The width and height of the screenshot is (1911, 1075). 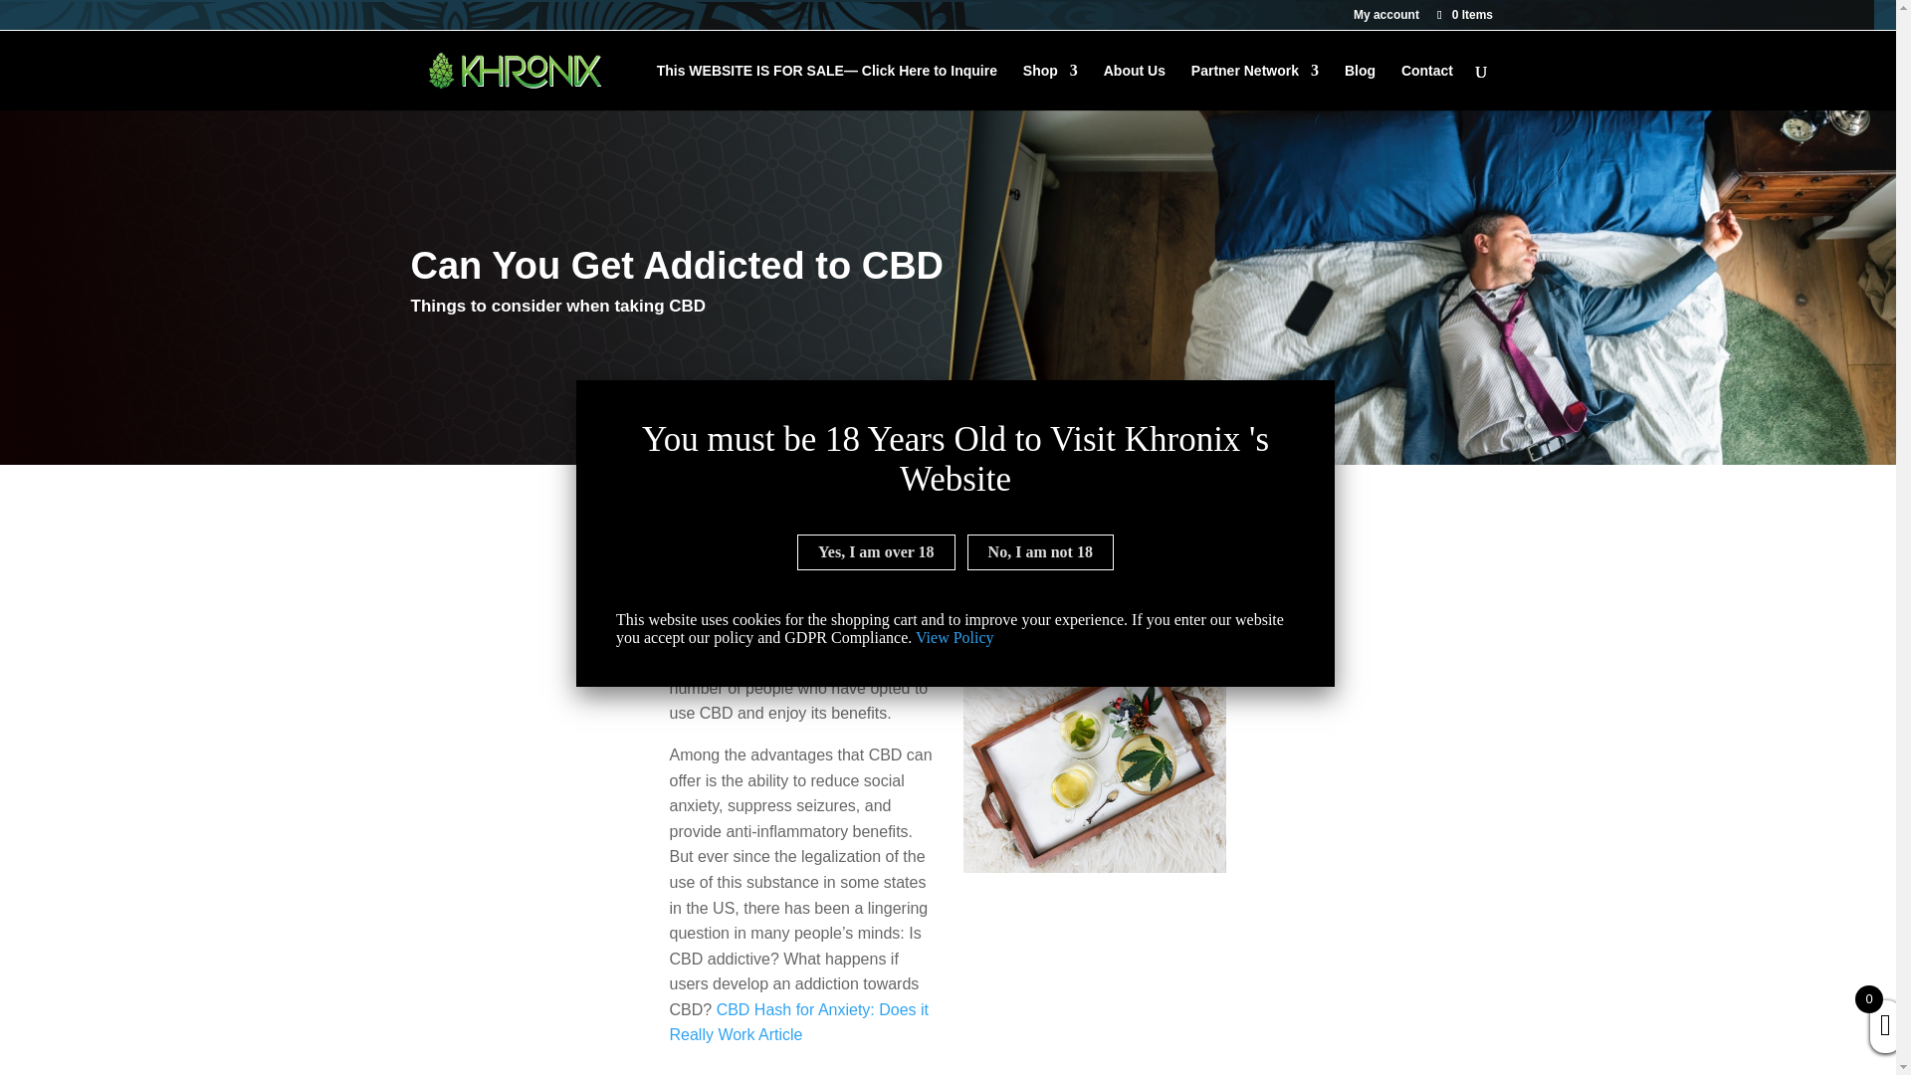 I want to click on CBD, so click(x=686, y=585).